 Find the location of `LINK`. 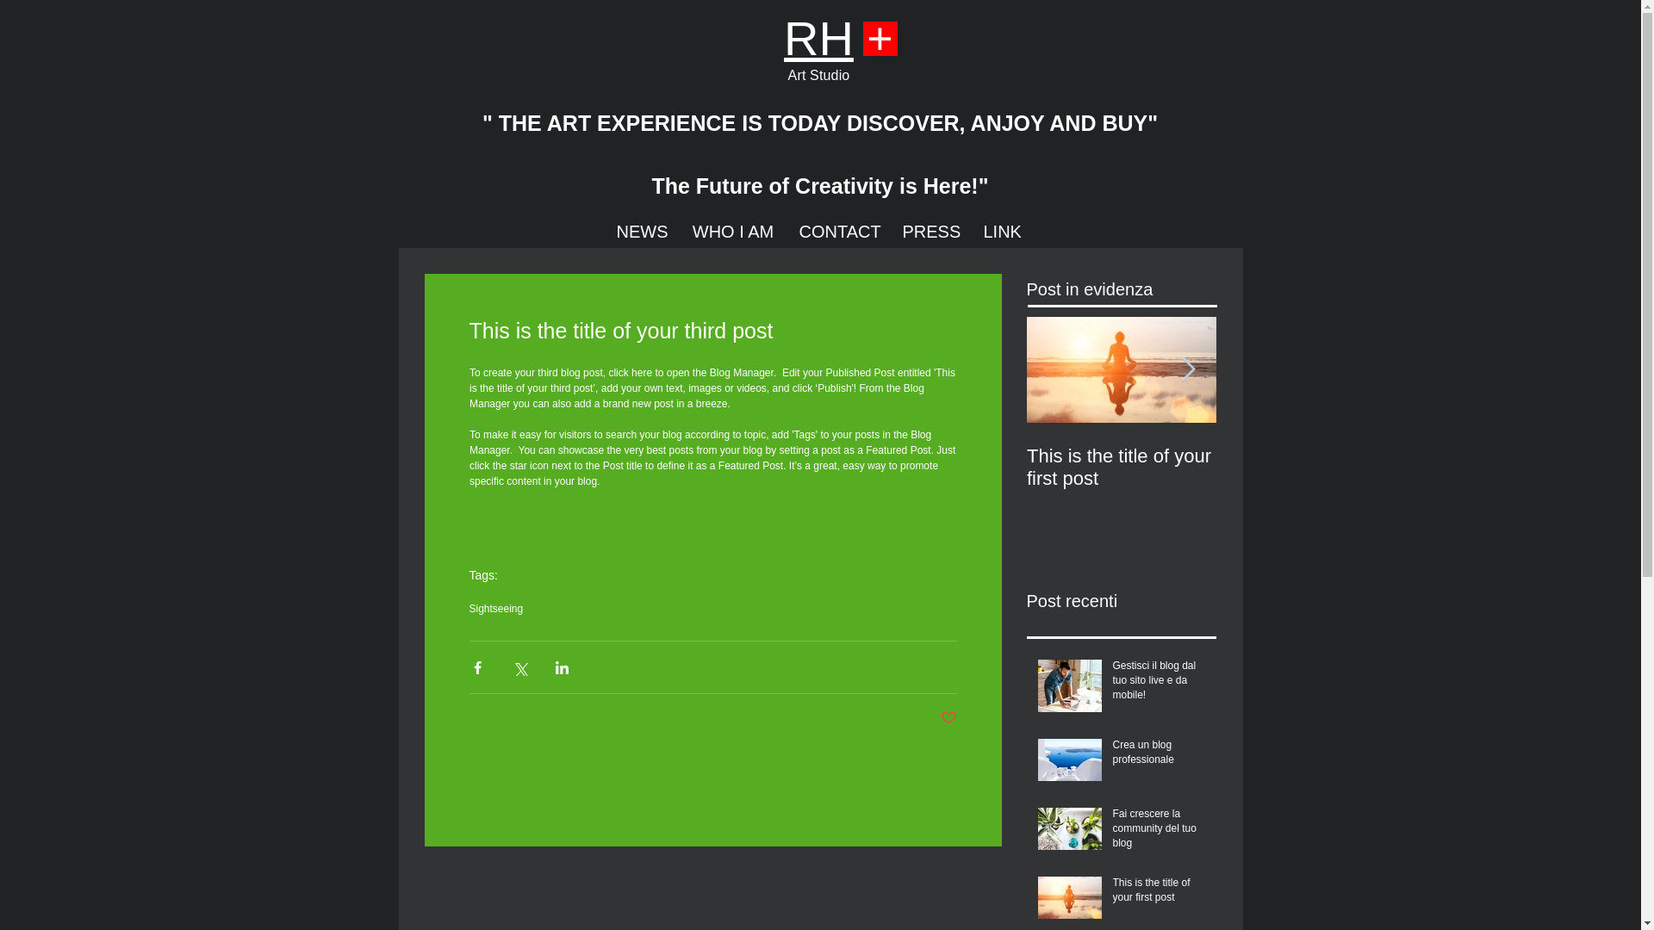

LINK is located at coordinates (1003, 232).